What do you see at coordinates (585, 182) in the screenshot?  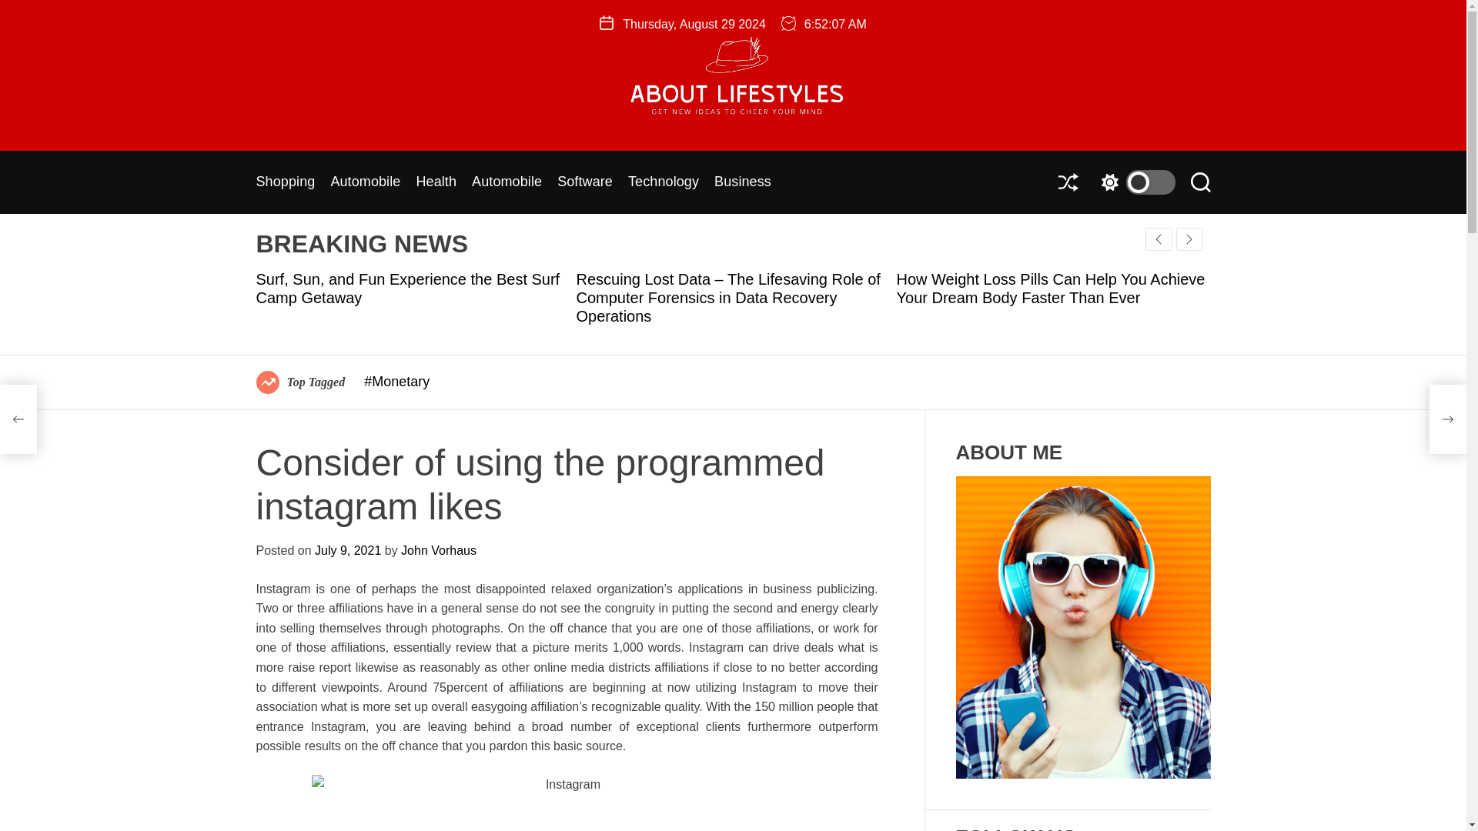 I see `Software` at bounding box center [585, 182].